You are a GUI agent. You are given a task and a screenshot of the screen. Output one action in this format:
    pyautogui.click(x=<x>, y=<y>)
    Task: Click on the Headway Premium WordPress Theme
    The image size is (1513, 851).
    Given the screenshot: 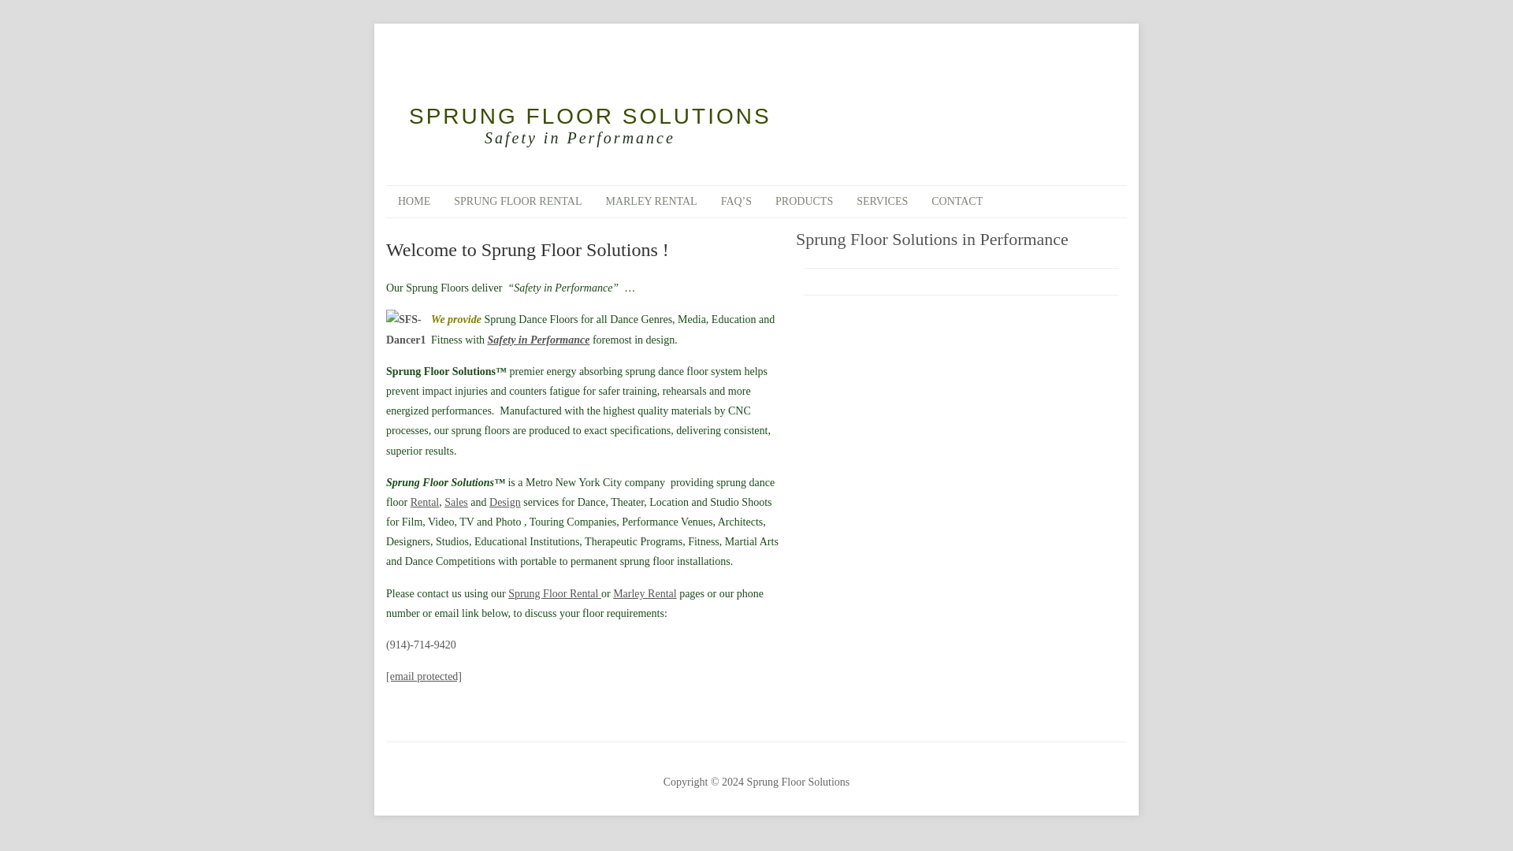 What is the action you would take?
    pyautogui.click(x=583, y=755)
    